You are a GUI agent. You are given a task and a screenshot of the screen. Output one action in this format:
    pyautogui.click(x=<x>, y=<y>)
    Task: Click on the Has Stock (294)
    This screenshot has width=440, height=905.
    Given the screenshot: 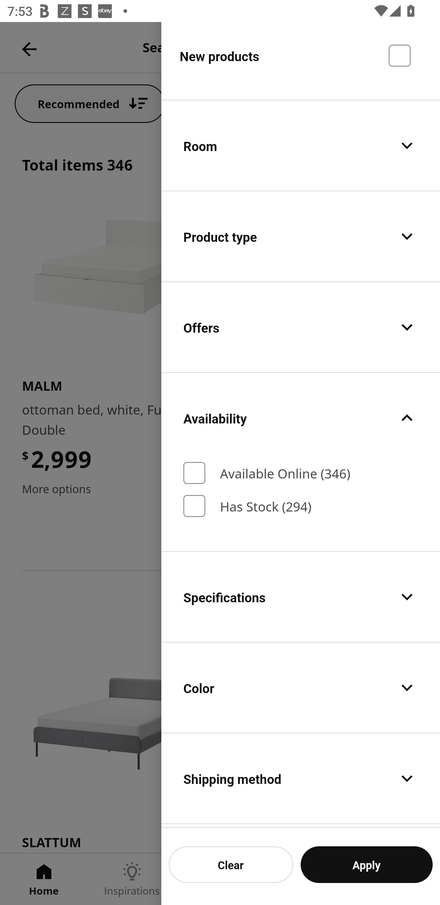 What is the action you would take?
    pyautogui.click(x=301, y=506)
    